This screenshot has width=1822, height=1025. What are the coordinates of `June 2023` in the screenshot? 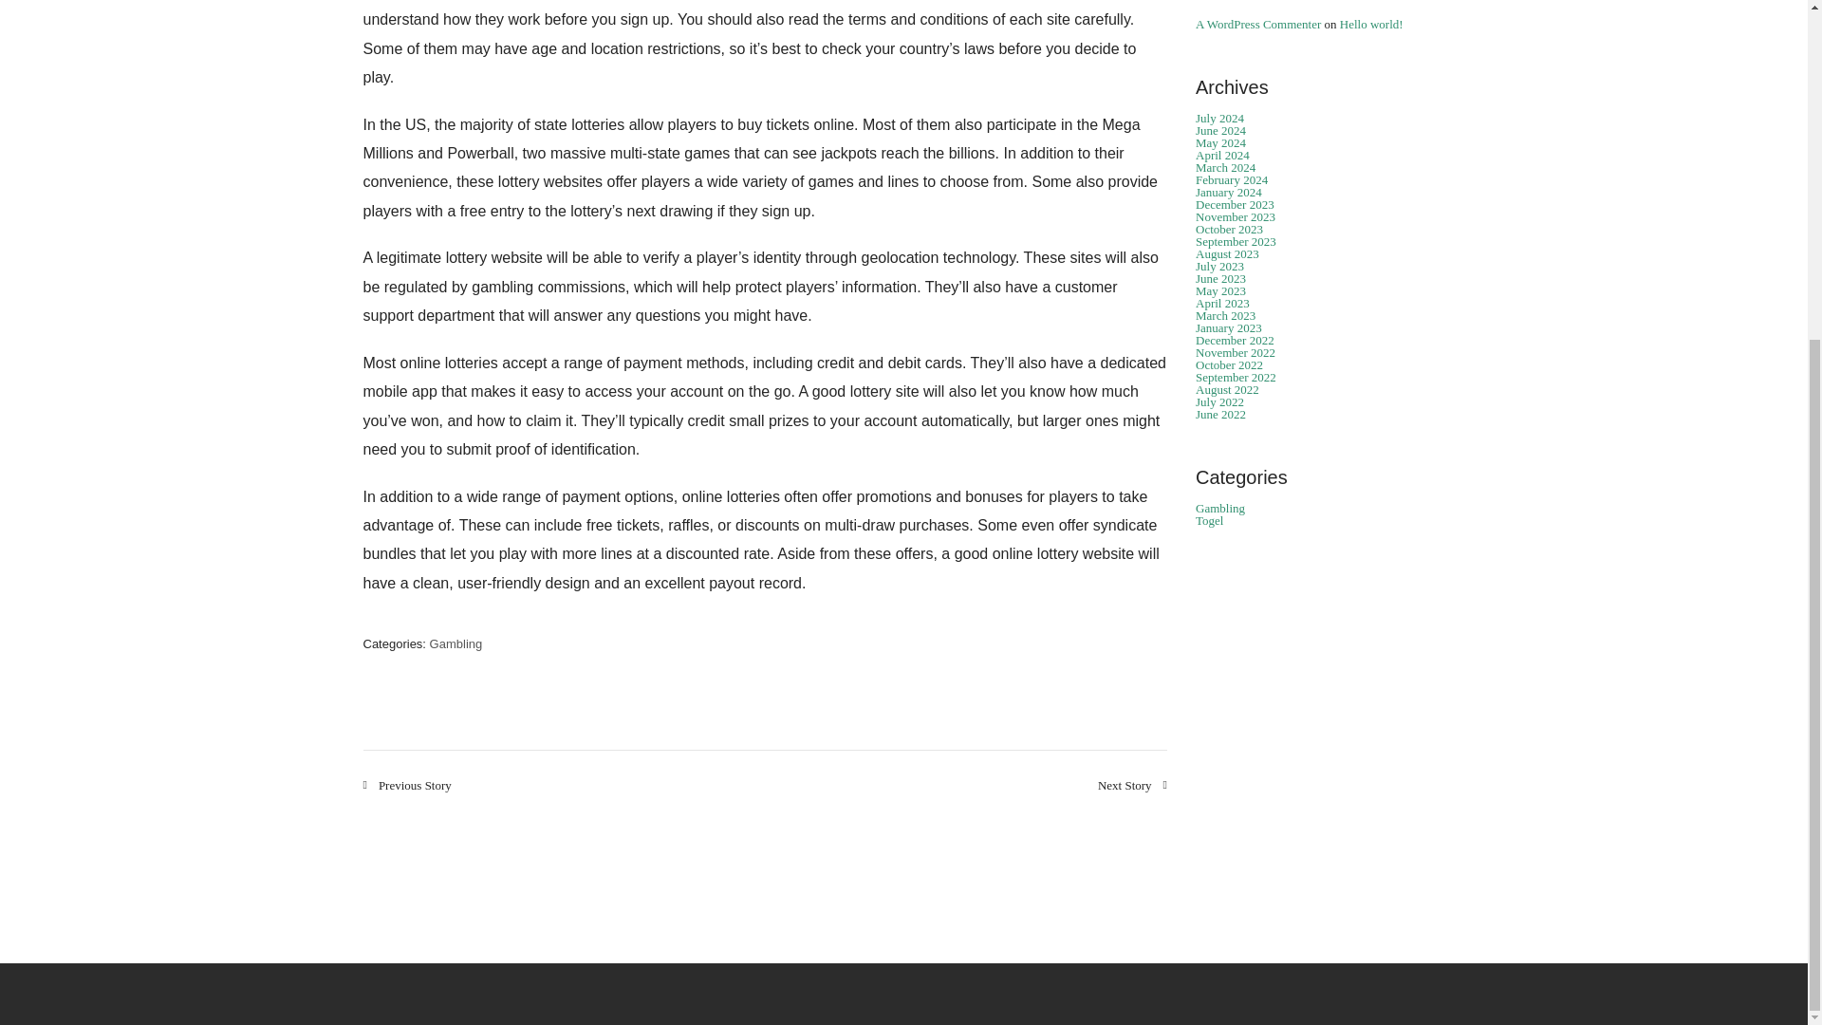 It's located at (1220, 279).